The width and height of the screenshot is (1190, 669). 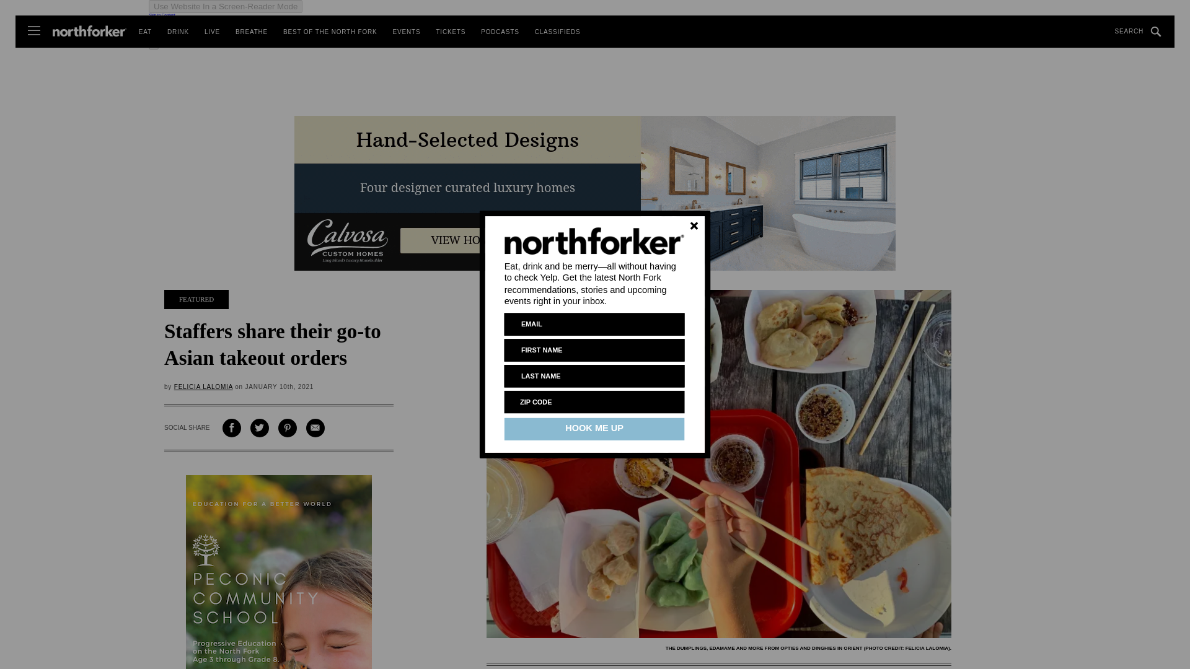 I want to click on Peconic Community School, so click(x=278, y=572).